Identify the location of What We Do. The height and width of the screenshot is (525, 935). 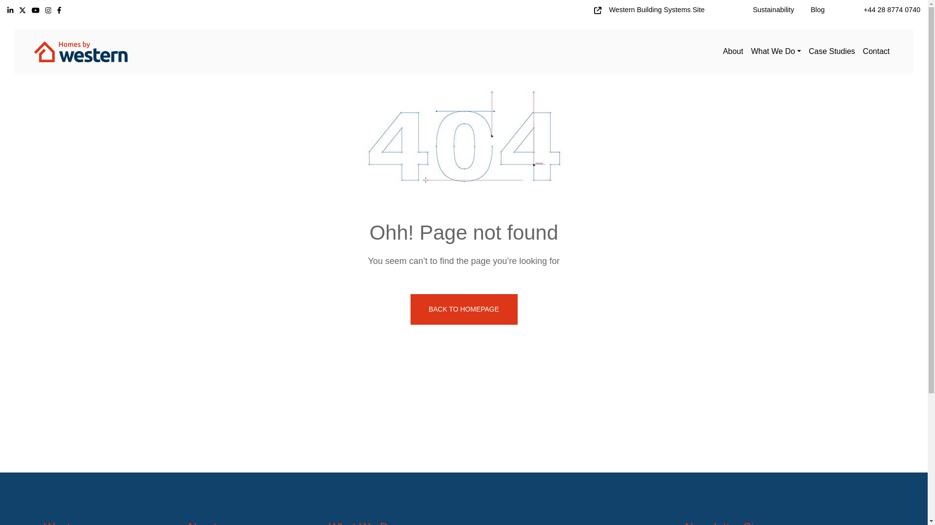
(775, 52).